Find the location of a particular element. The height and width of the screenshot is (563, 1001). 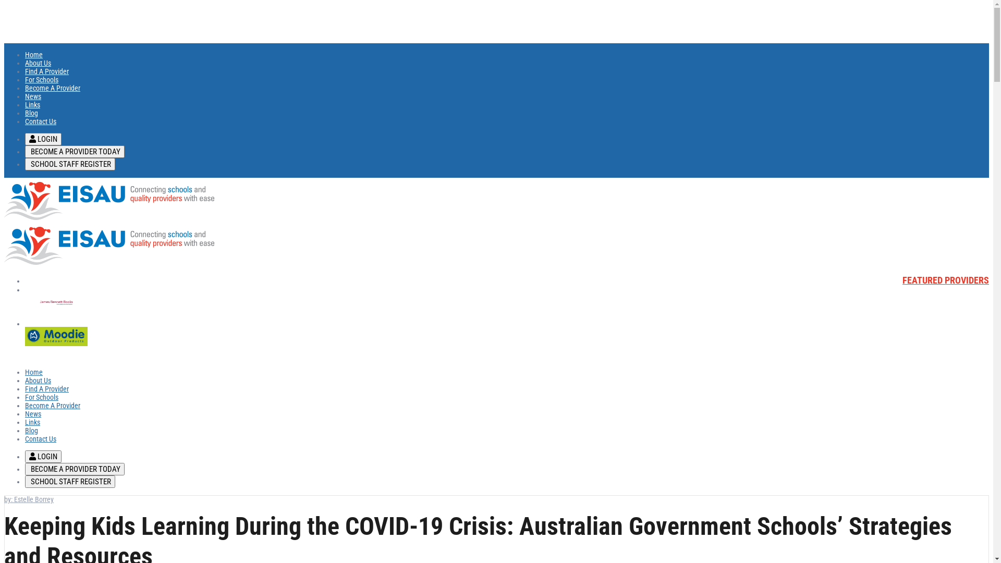

Home is located at coordinates (34, 372).